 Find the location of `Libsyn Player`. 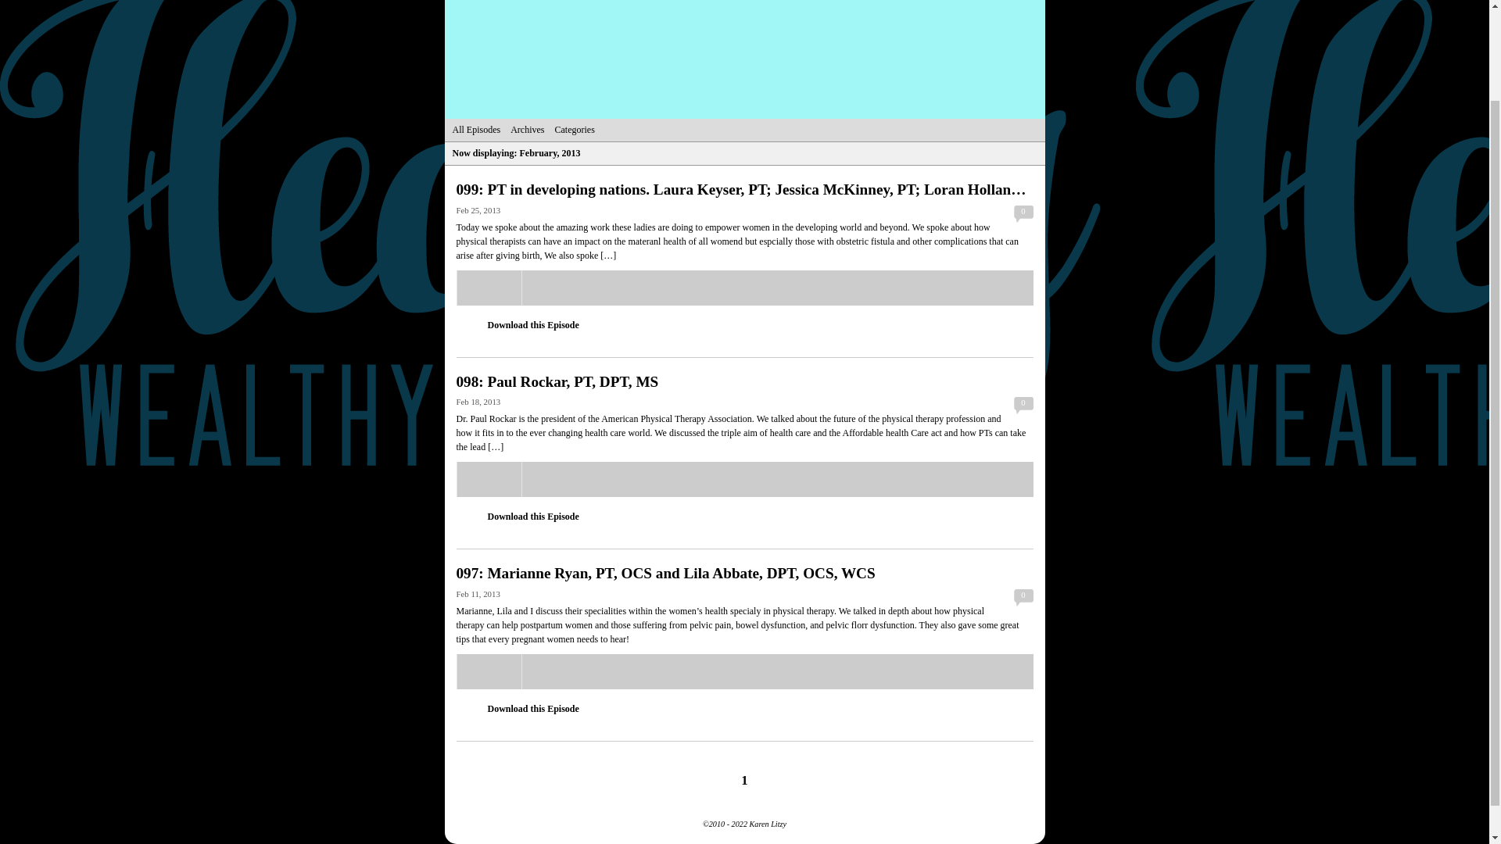

Libsyn Player is located at coordinates (744, 479).